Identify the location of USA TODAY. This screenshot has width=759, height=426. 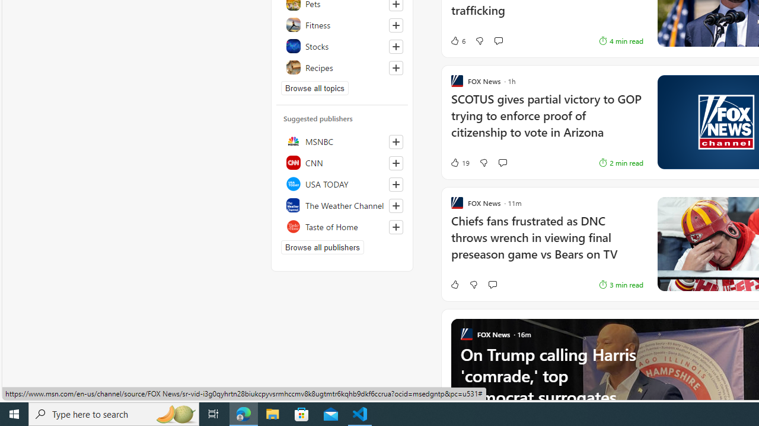
(342, 183).